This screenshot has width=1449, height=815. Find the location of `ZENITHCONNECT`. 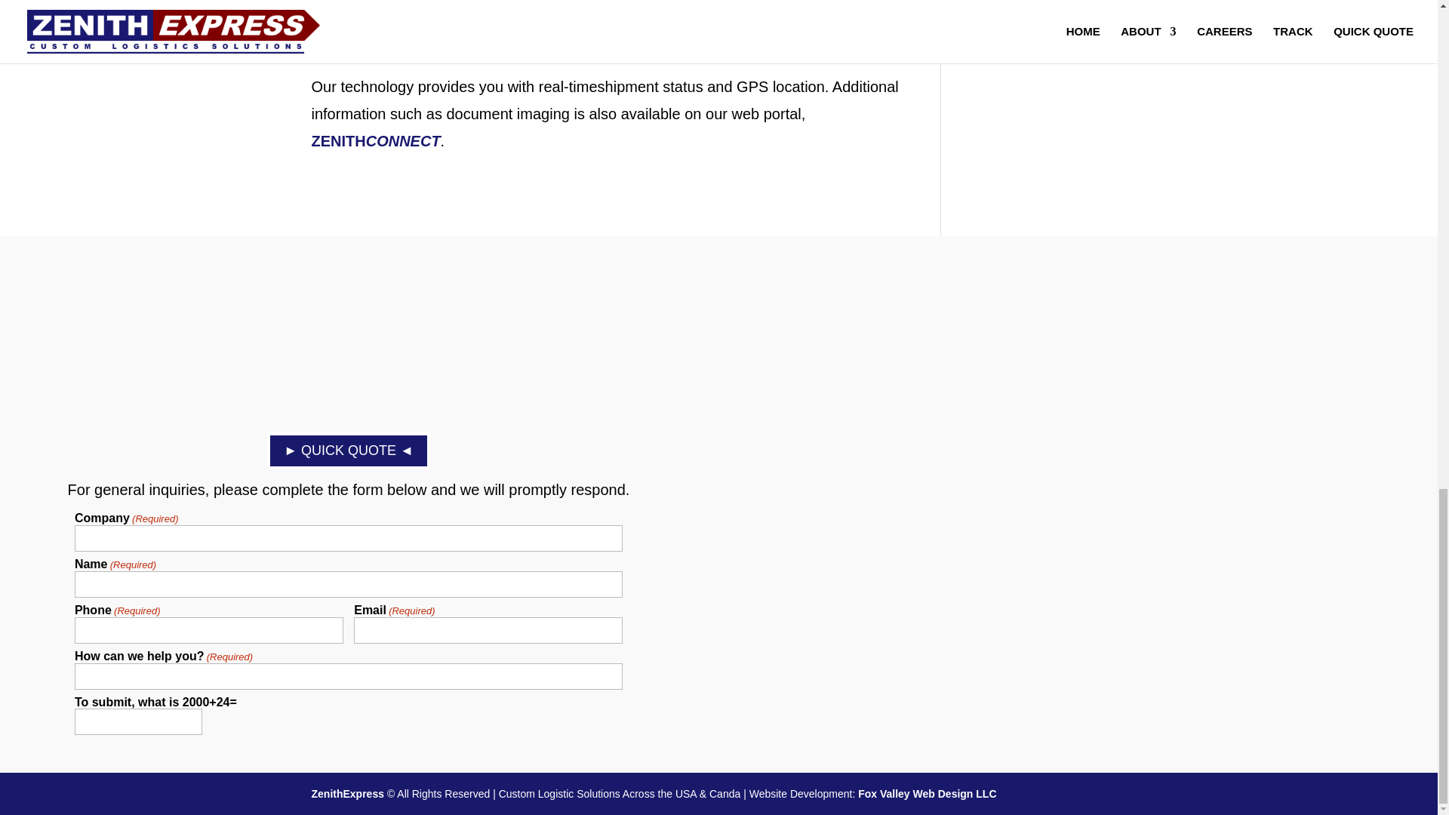

ZENITHCONNECT is located at coordinates (376, 140).